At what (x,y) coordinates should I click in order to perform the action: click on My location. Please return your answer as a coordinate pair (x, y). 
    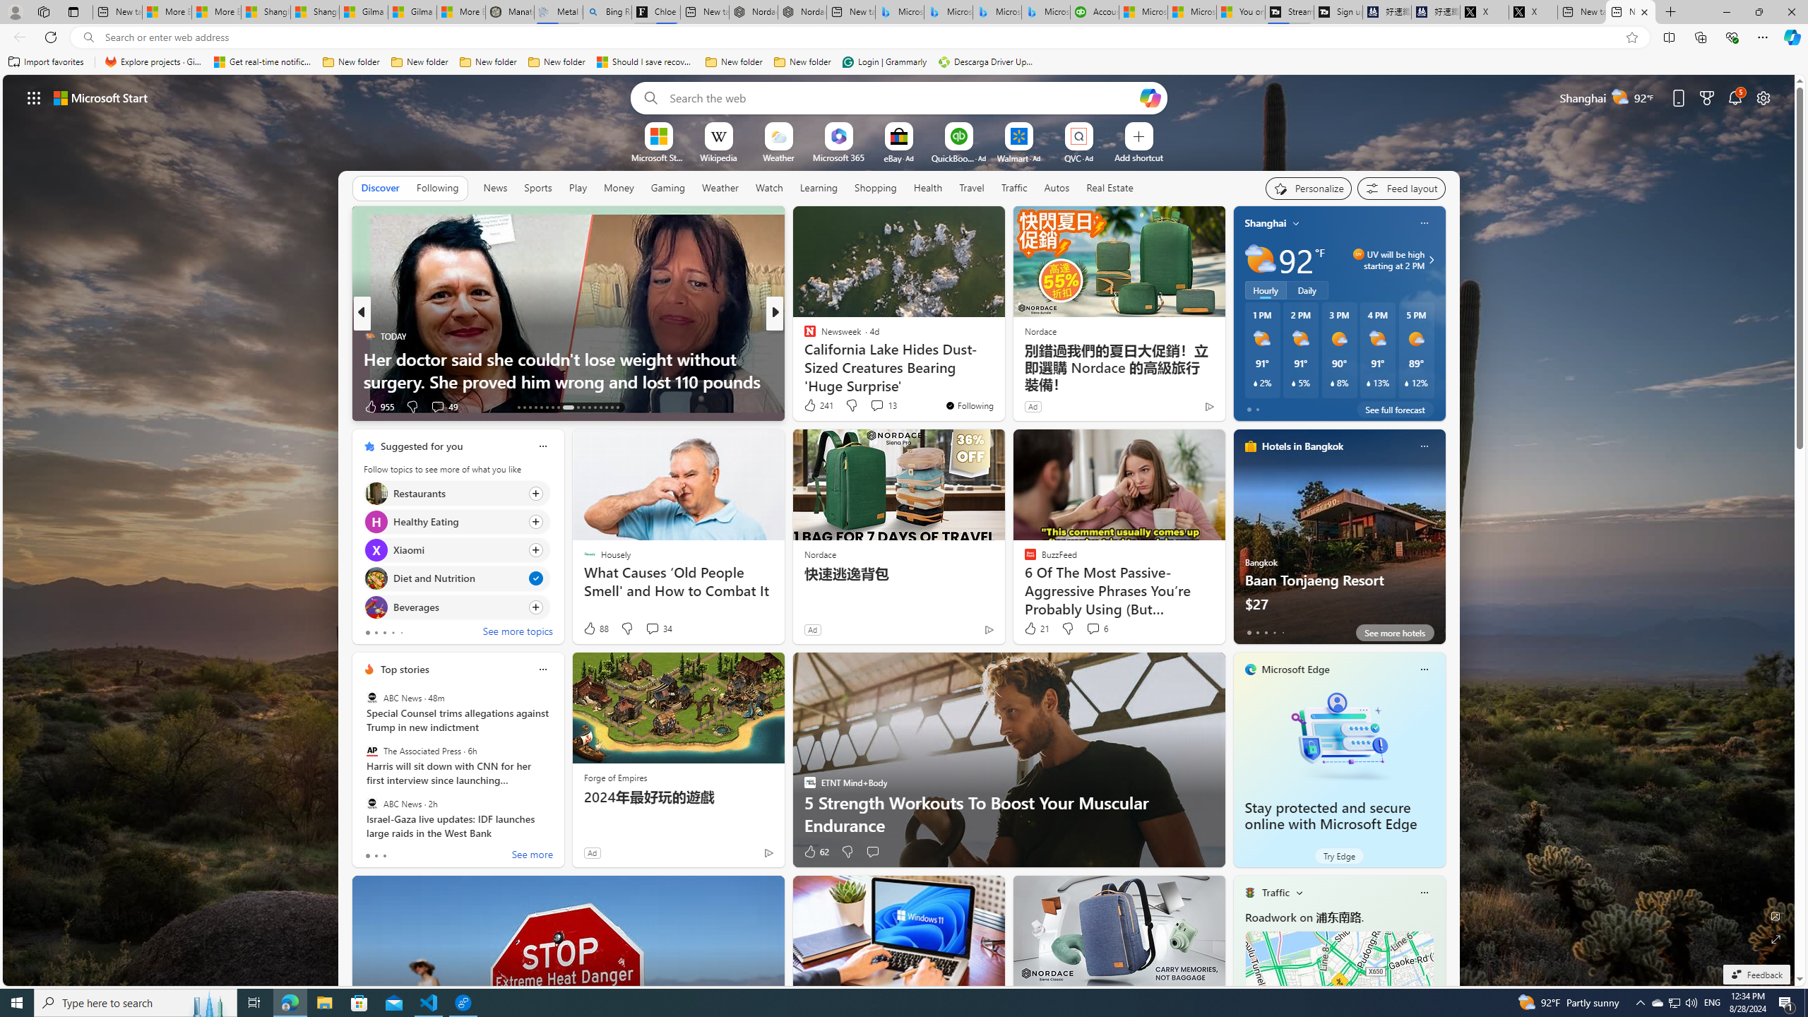
    Looking at the image, I should click on (1296, 223).